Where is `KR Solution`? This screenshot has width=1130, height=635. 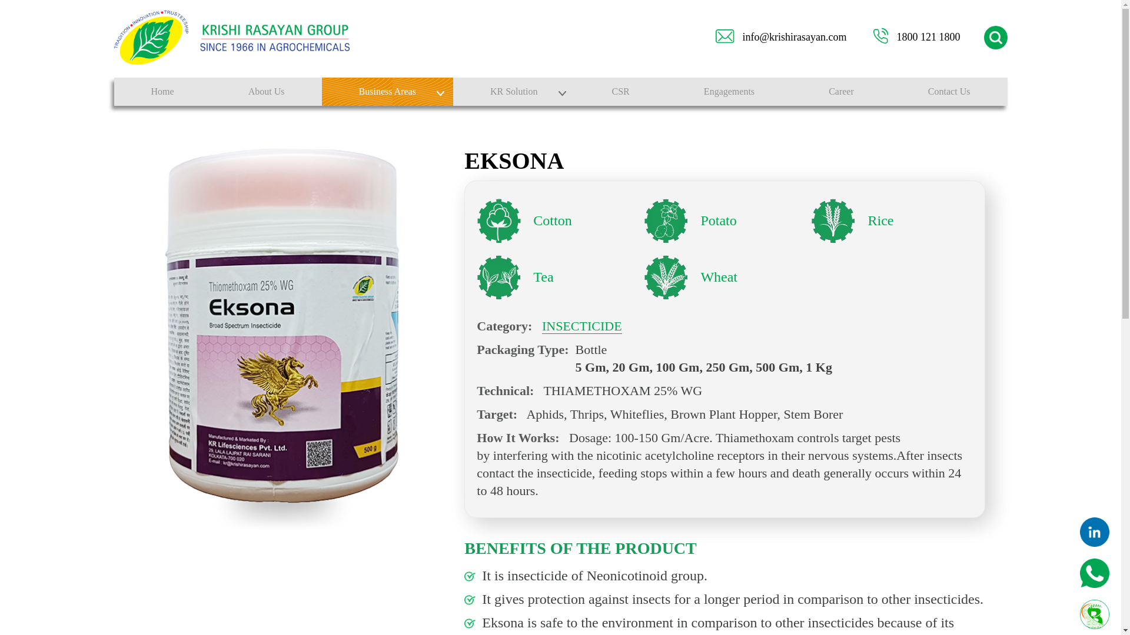
KR Solution is located at coordinates (514, 92).